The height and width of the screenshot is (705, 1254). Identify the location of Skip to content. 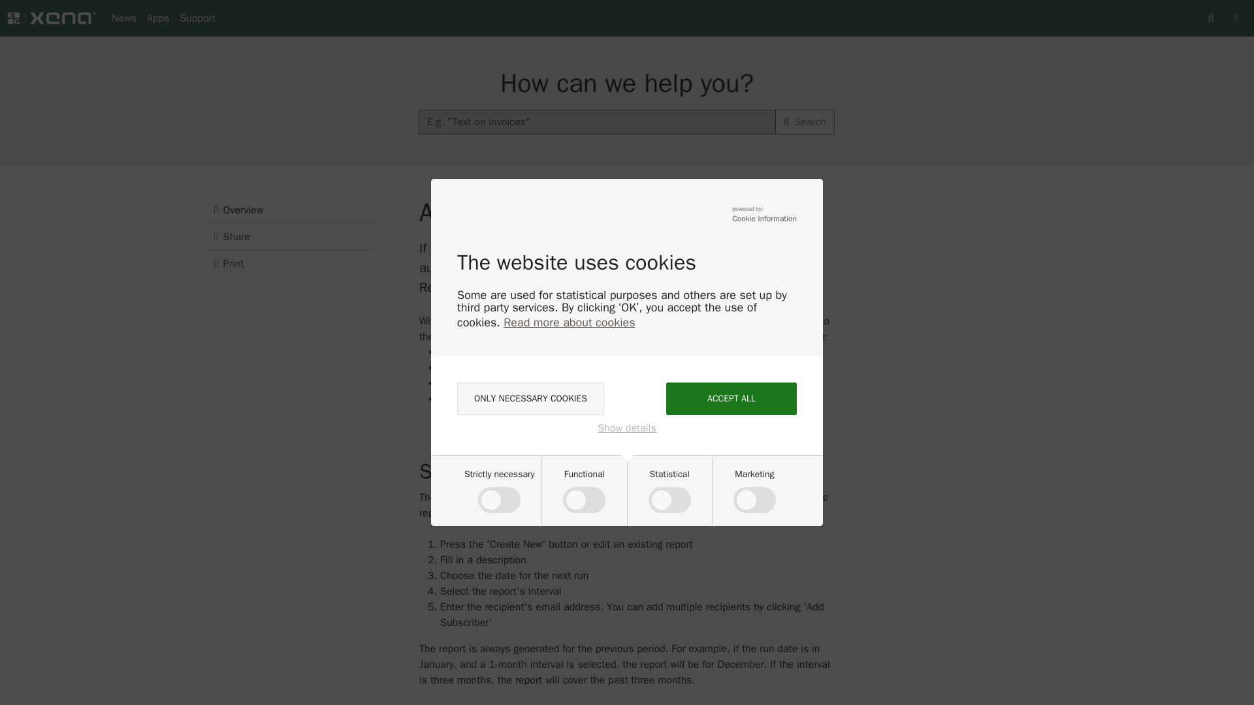
(35, 10).